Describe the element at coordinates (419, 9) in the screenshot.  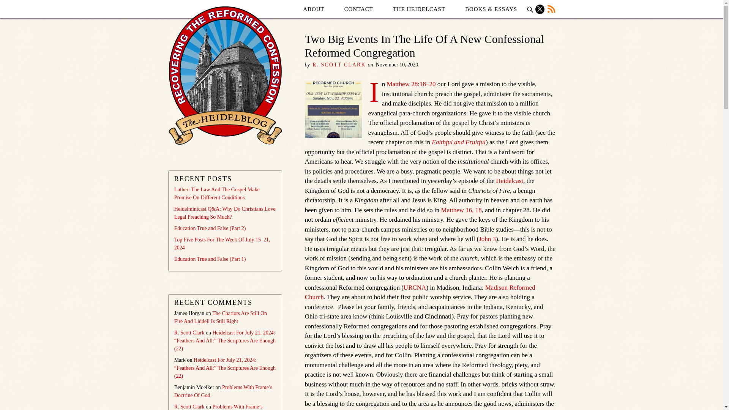
I see `The Heidelcast` at that location.